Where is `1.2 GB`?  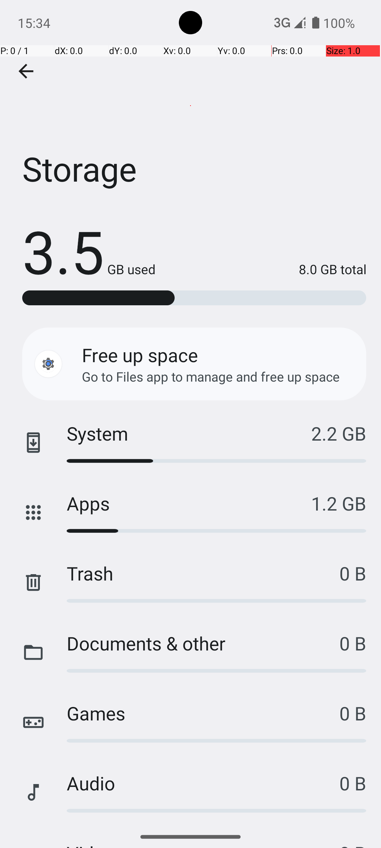 1.2 GB is located at coordinates (339, 503).